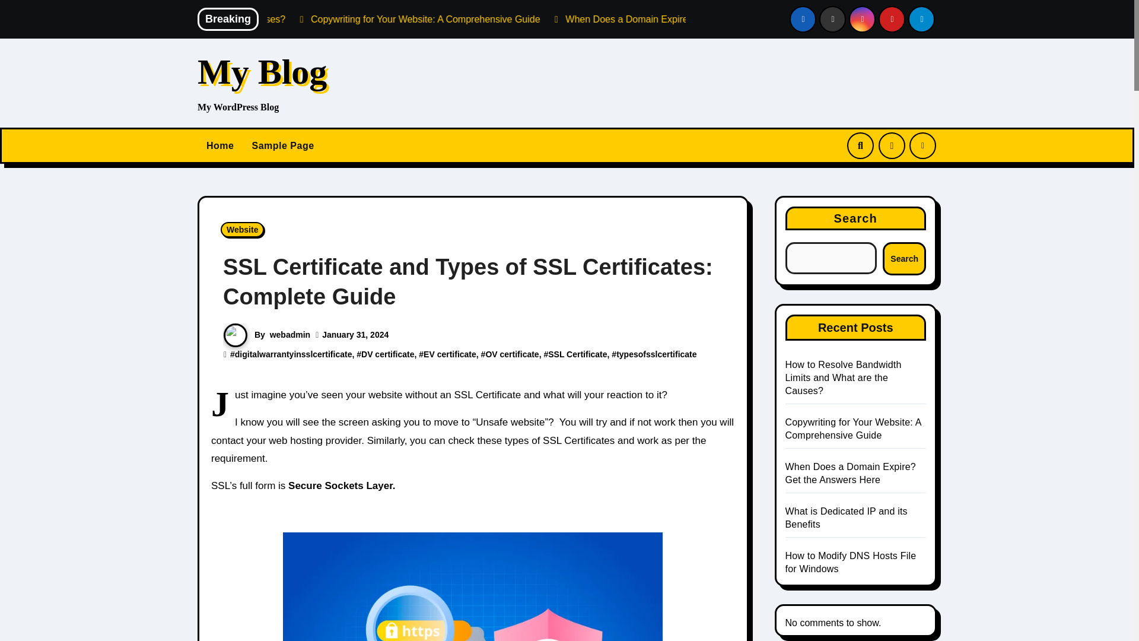 The image size is (1139, 641). I want to click on EV certificate, so click(450, 354).